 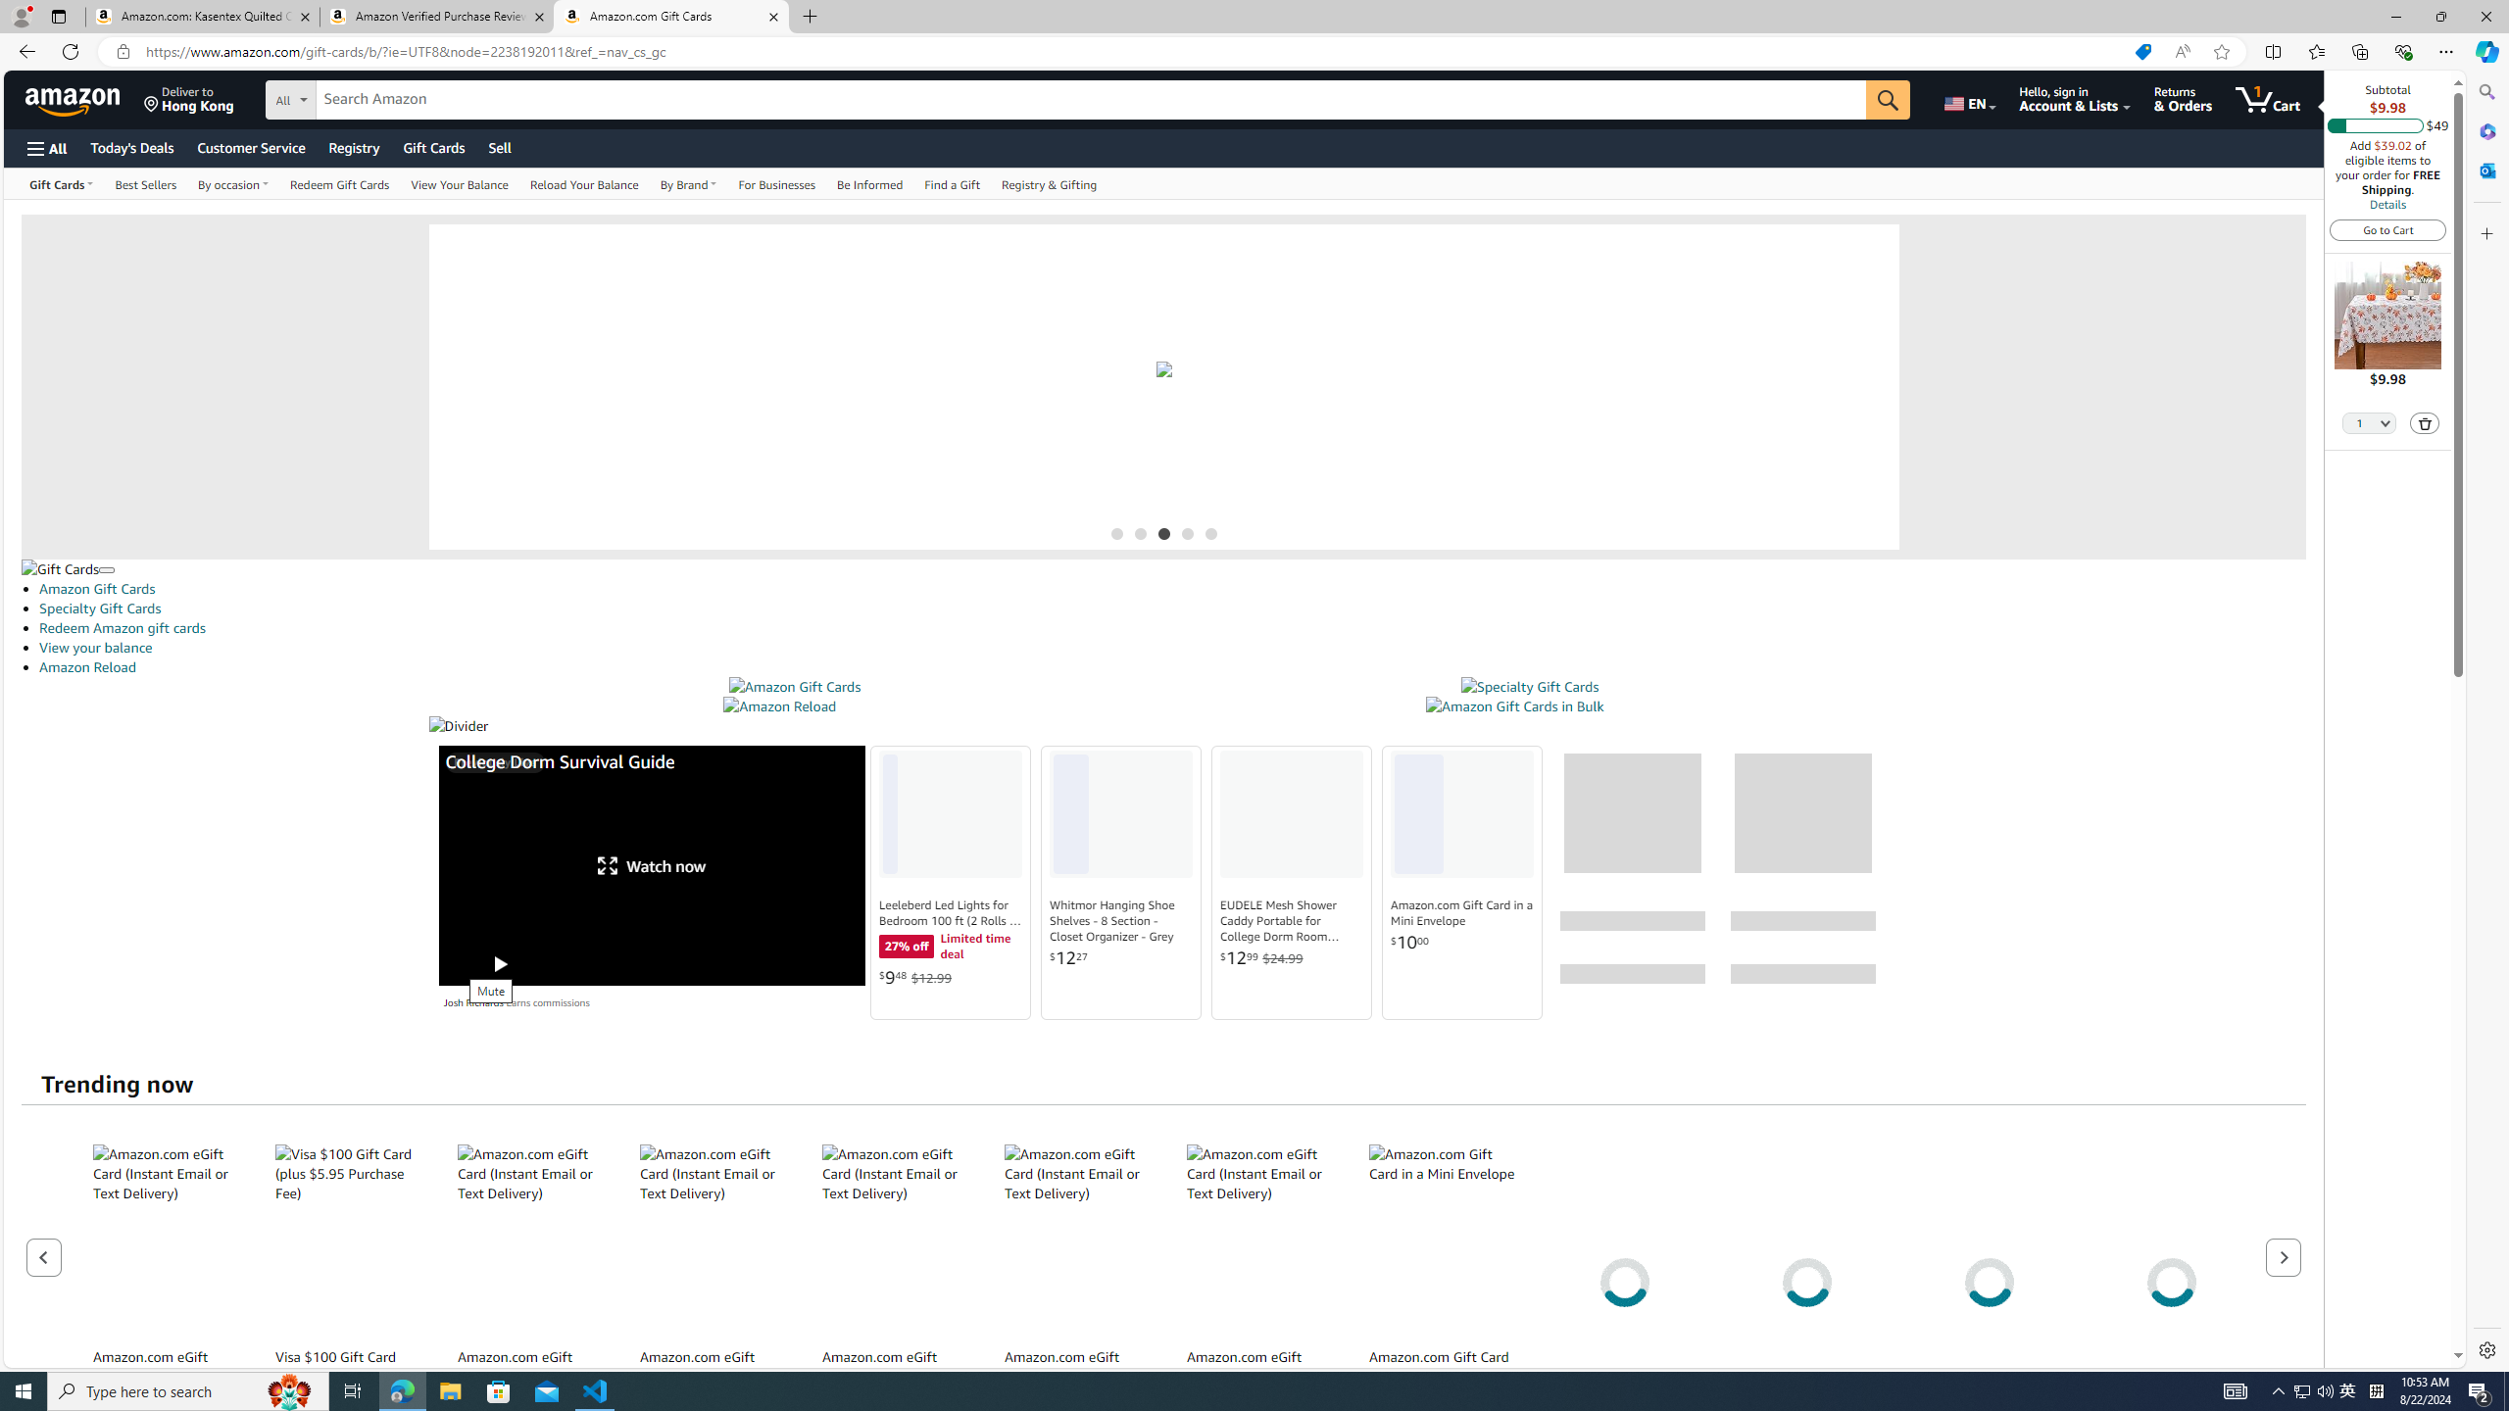 I want to click on Previous page, so click(x=45, y=1256).